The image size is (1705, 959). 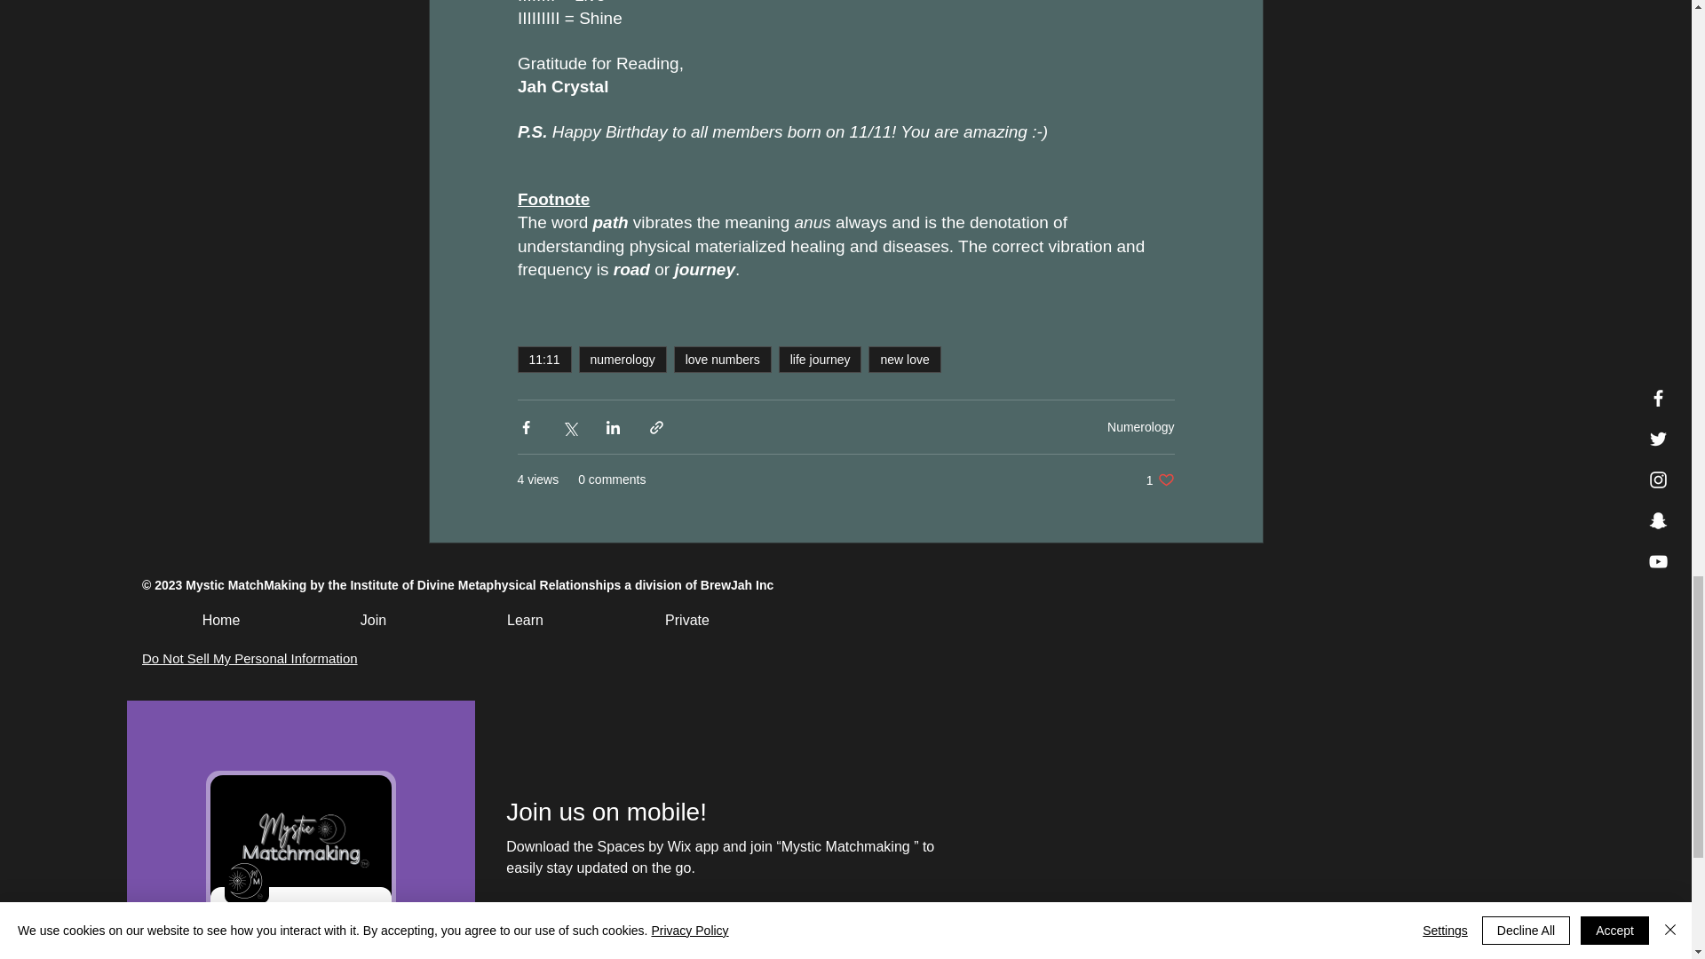 I want to click on new love, so click(x=904, y=359).